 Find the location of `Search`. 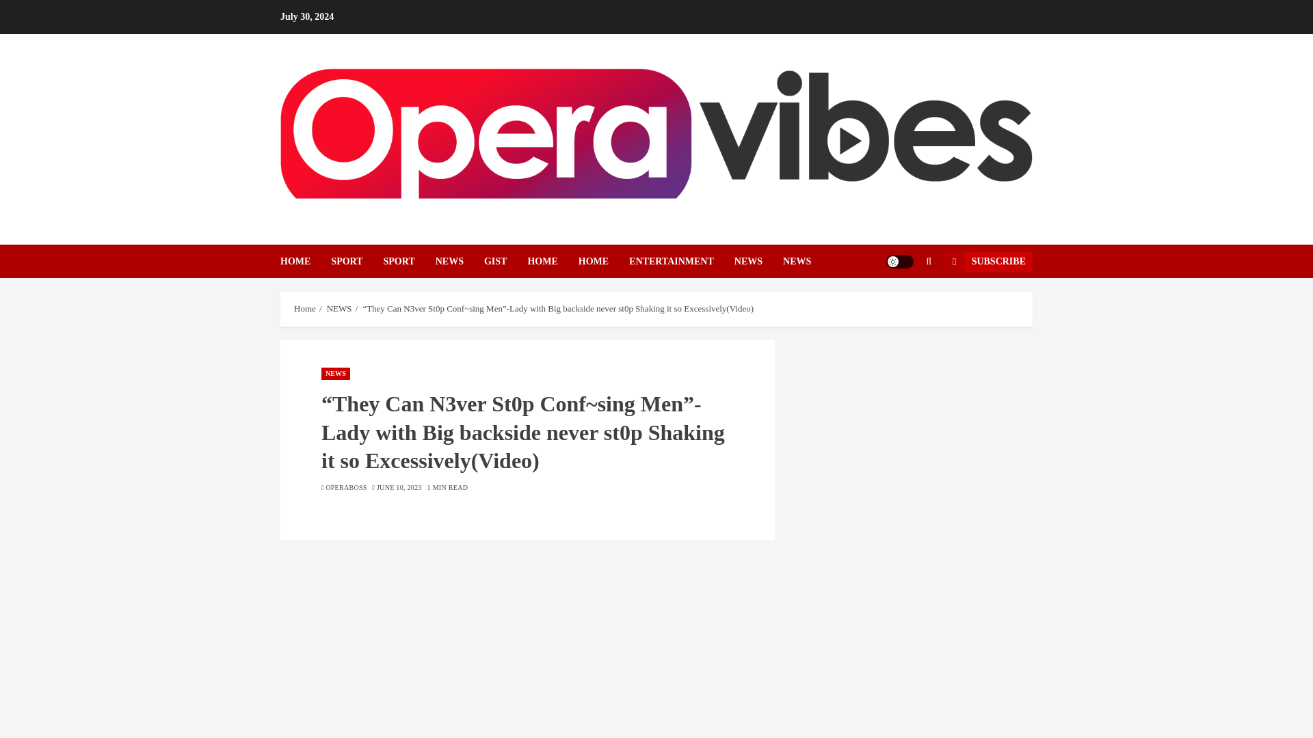

Search is located at coordinates (901, 303).